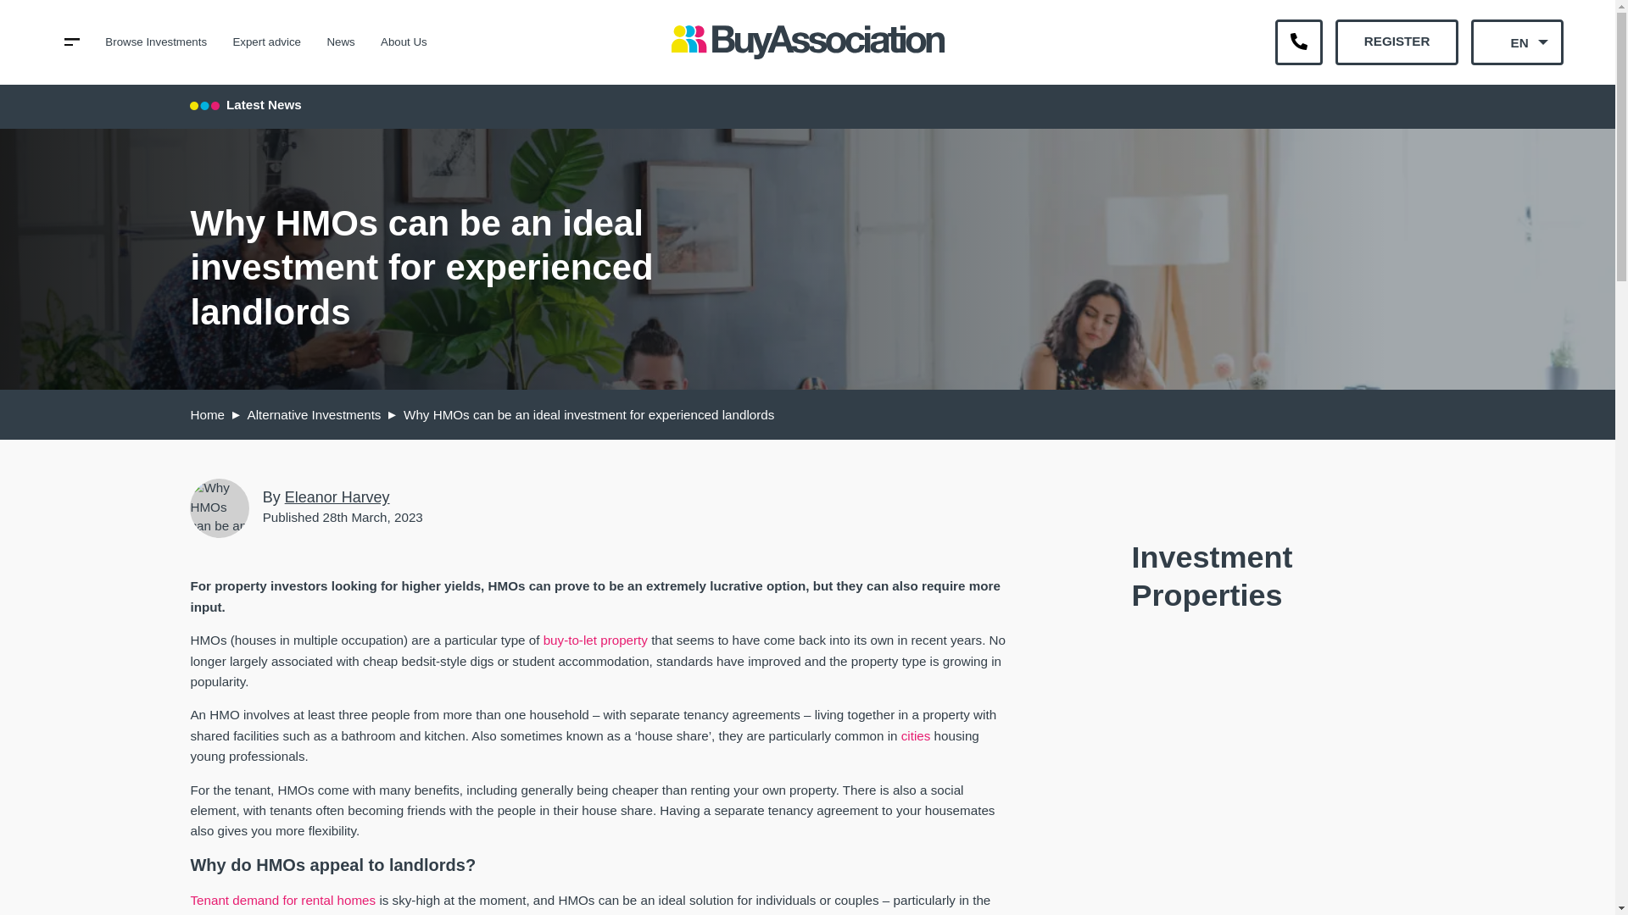 This screenshot has width=1628, height=915. What do you see at coordinates (337, 496) in the screenshot?
I see `Eleanor Harvey` at bounding box center [337, 496].